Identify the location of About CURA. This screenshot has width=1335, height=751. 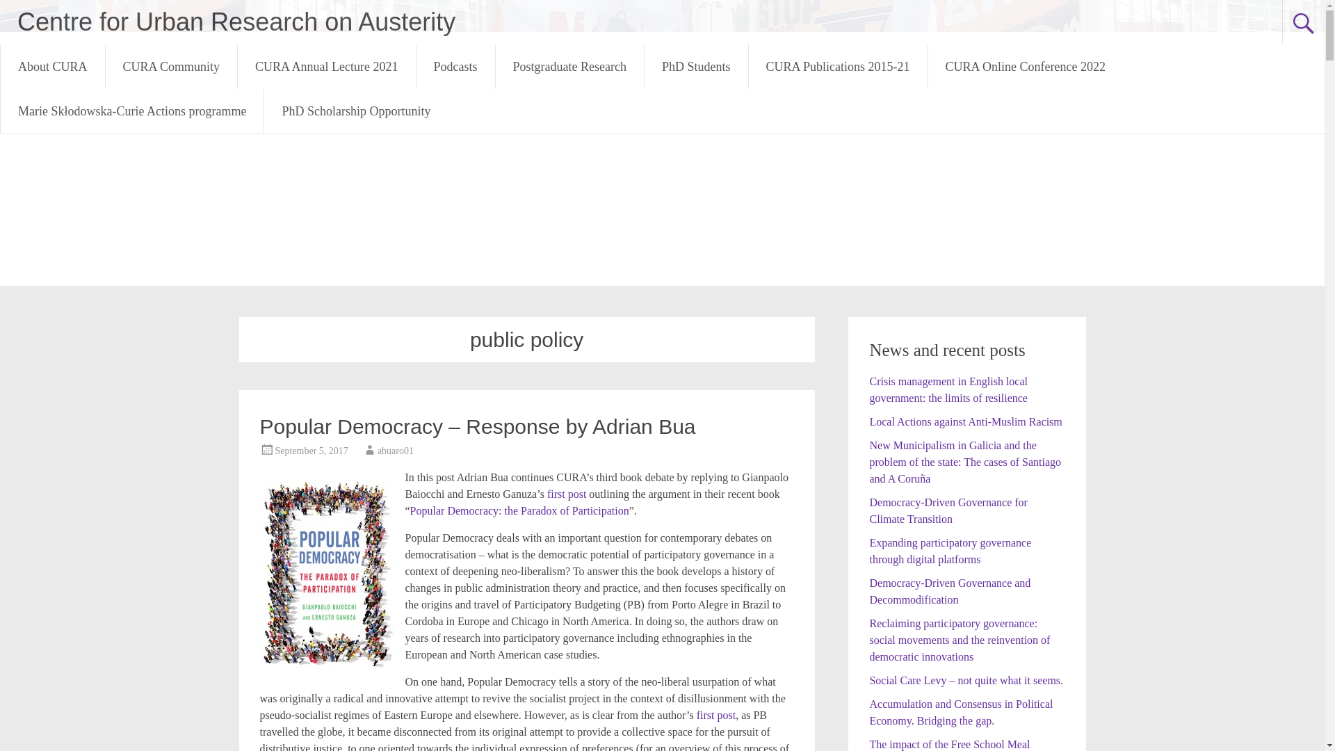
(53, 67).